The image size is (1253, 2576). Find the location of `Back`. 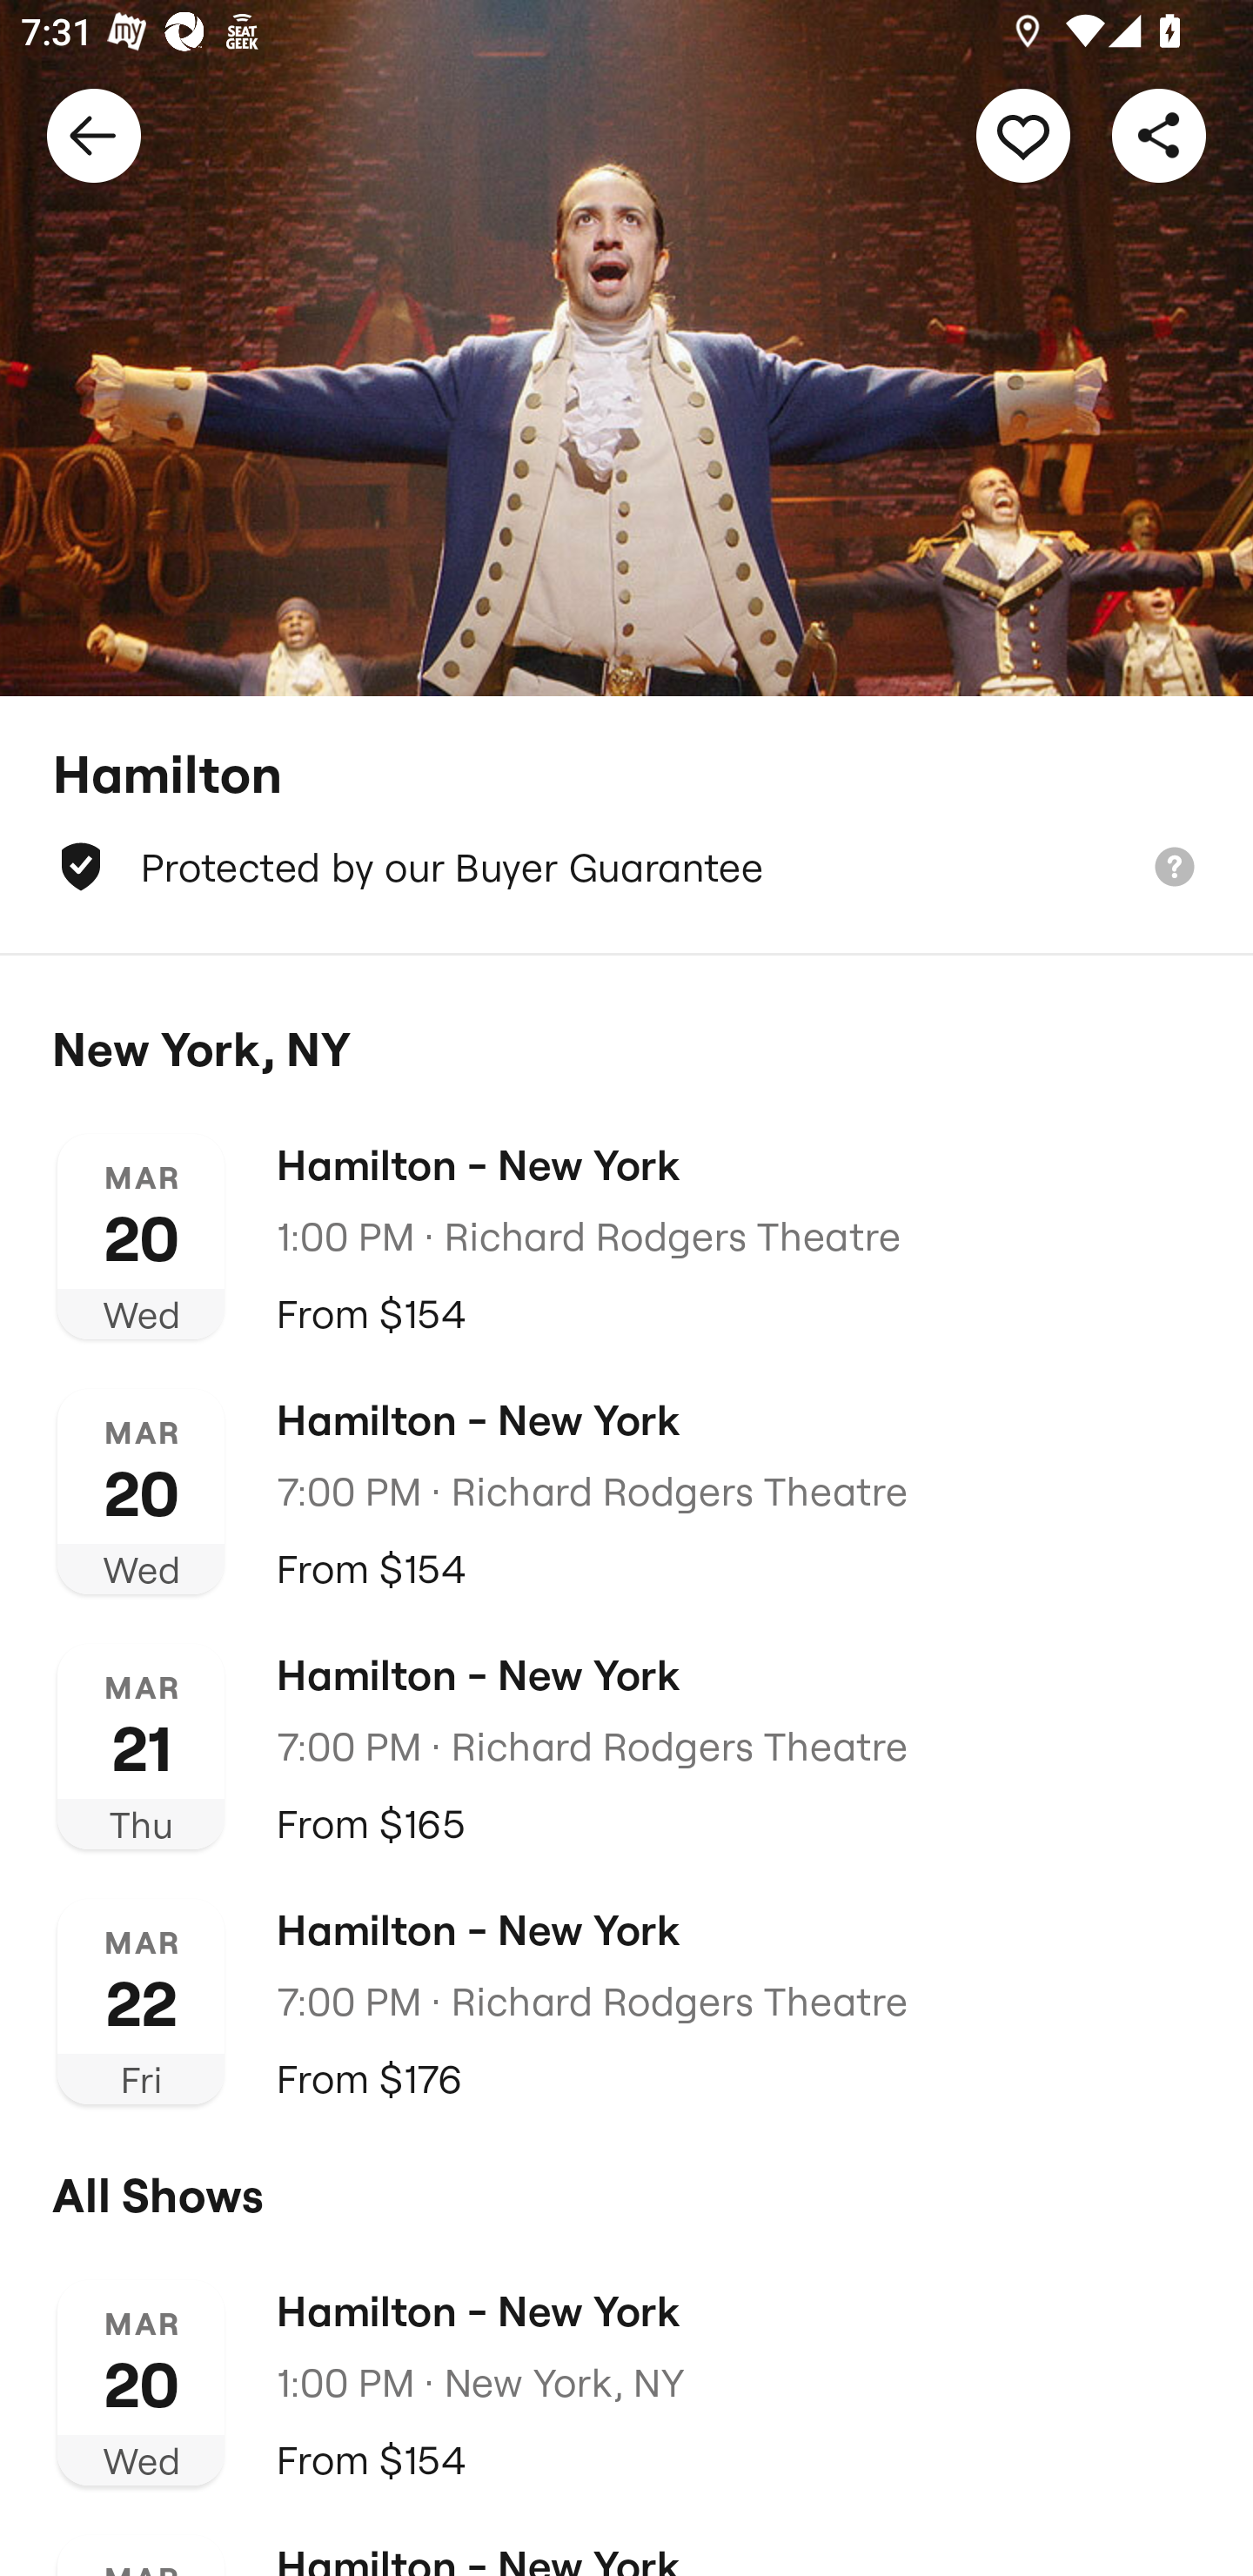

Back is located at coordinates (94, 134).